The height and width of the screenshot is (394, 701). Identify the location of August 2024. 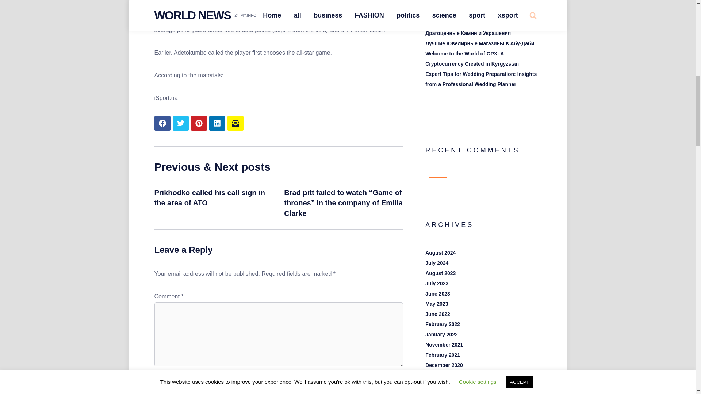
(440, 252).